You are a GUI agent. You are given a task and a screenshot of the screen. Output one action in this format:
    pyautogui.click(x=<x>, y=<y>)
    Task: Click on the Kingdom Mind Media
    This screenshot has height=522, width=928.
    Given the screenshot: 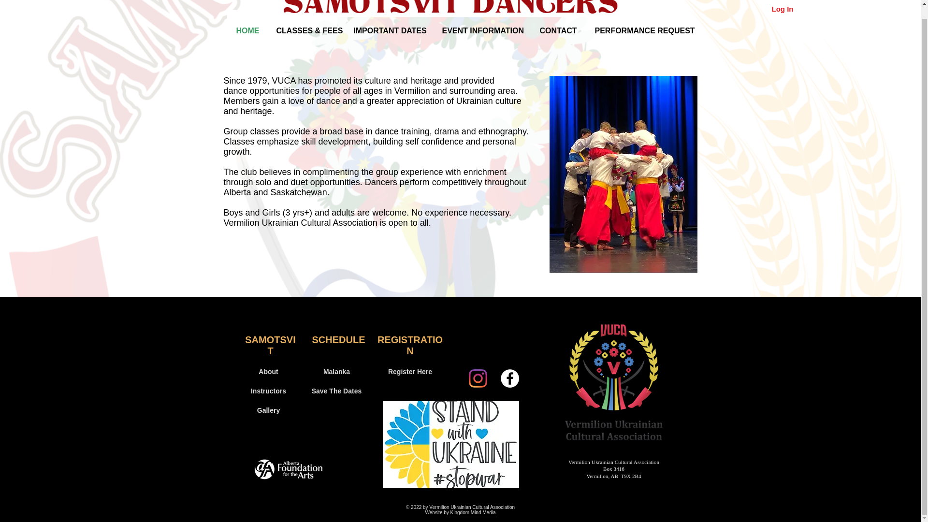 What is the action you would take?
    pyautogui.click(x=473, y=512)
    